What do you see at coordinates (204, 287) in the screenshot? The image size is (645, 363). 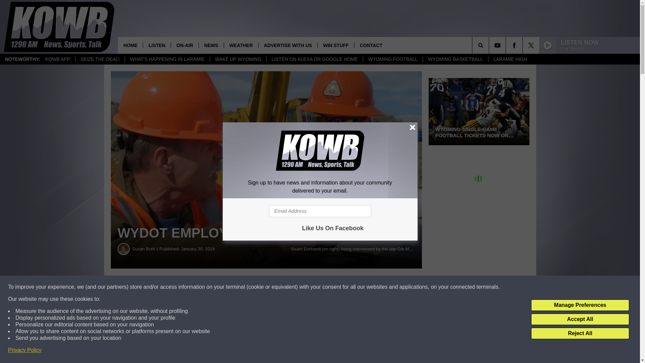 I see `Share on Facebook` at bounding box center [204, 287].